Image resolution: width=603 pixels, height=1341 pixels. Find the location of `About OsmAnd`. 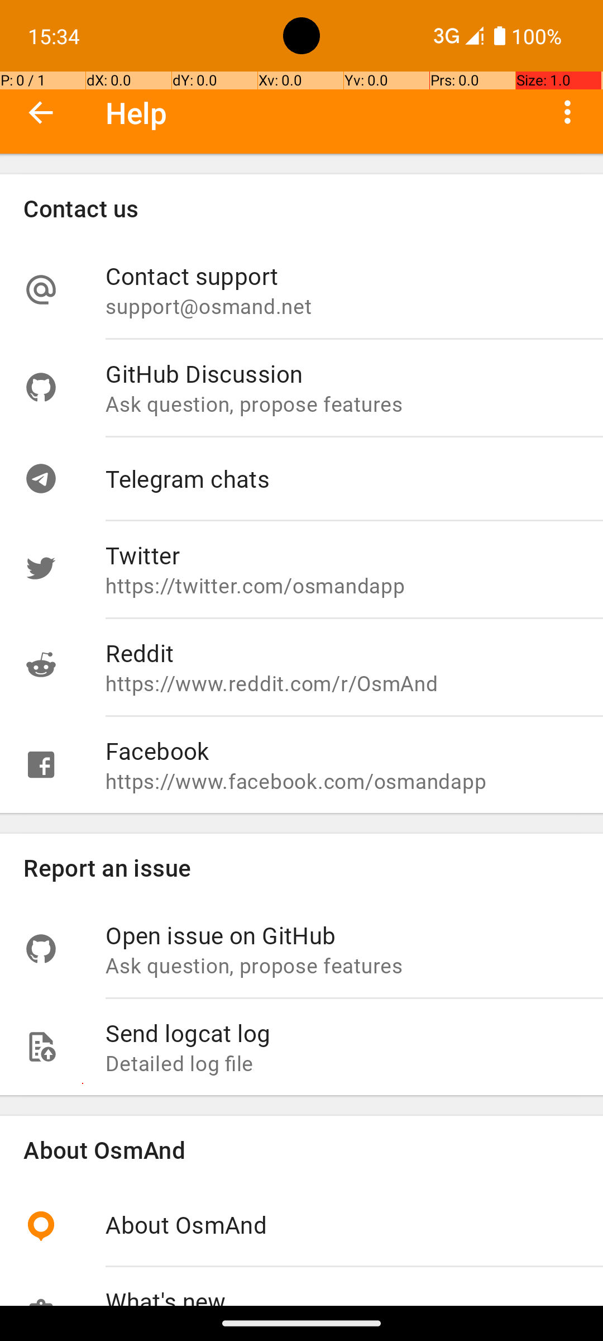

About OsmAnd is located at coordinates (301, 1150).